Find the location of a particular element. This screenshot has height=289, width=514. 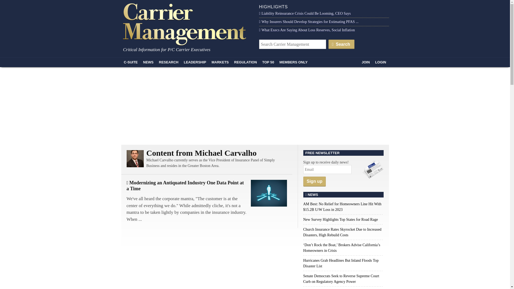

REGULATION is located at coordinates (245, 62).